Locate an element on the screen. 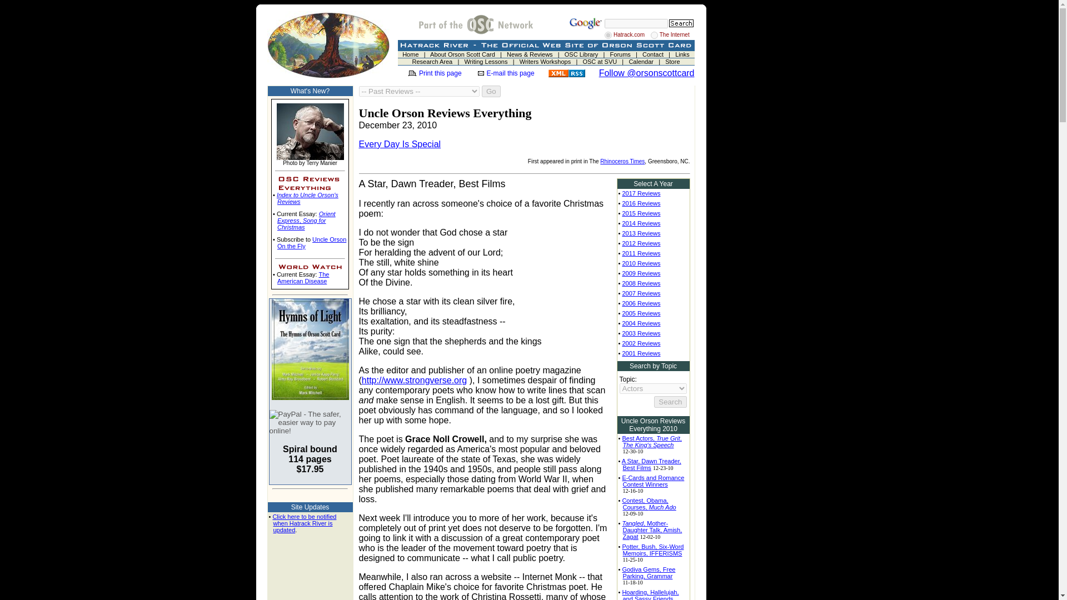 This screenshot has height=600, width=1067. 2010 Reviews is located at coordinates (641, 263).